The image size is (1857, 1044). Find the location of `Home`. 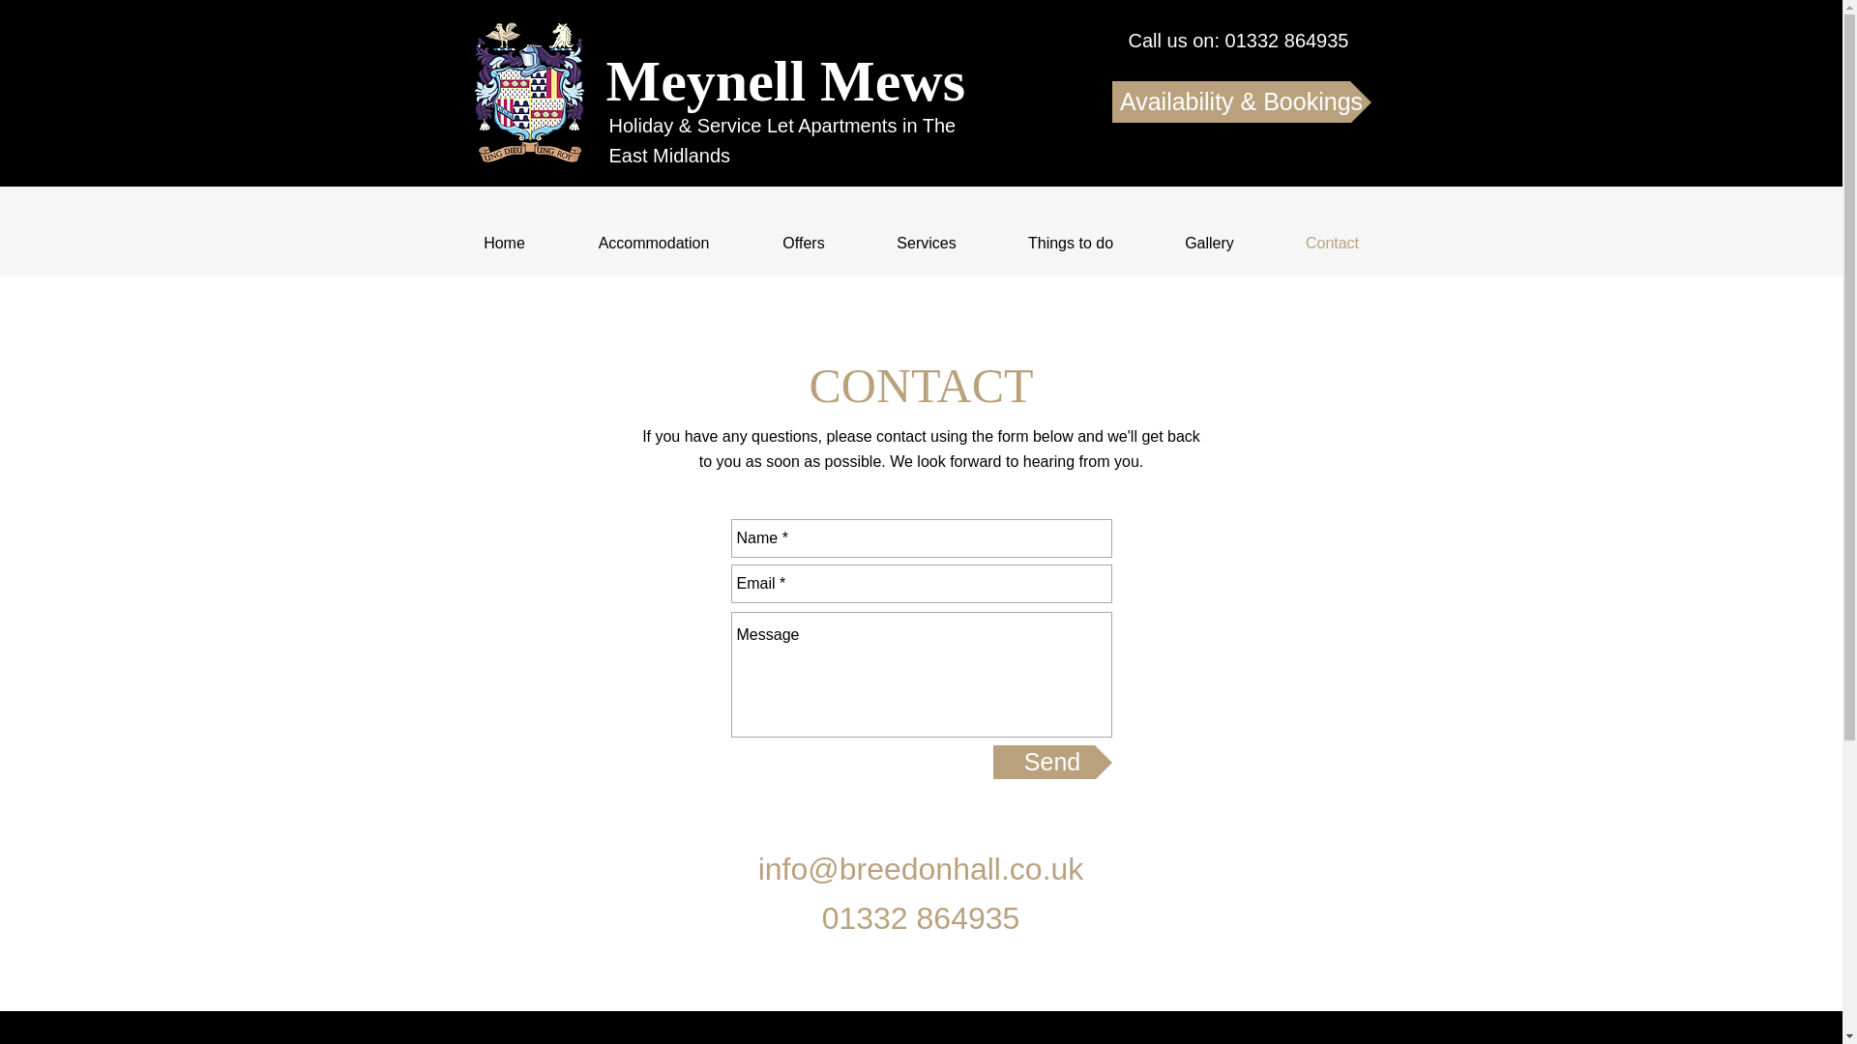

Home is located at coordinates (503, 244).